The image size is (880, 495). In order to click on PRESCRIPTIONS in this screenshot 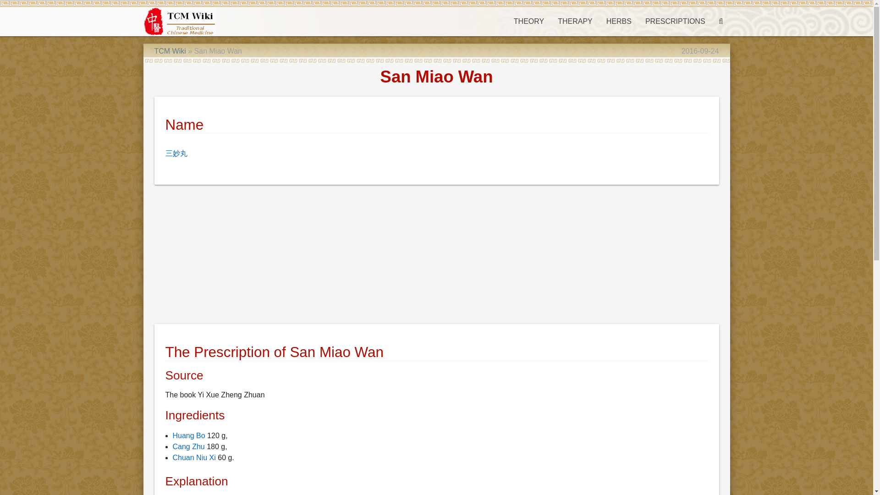, I will do `click(675, 21)`.